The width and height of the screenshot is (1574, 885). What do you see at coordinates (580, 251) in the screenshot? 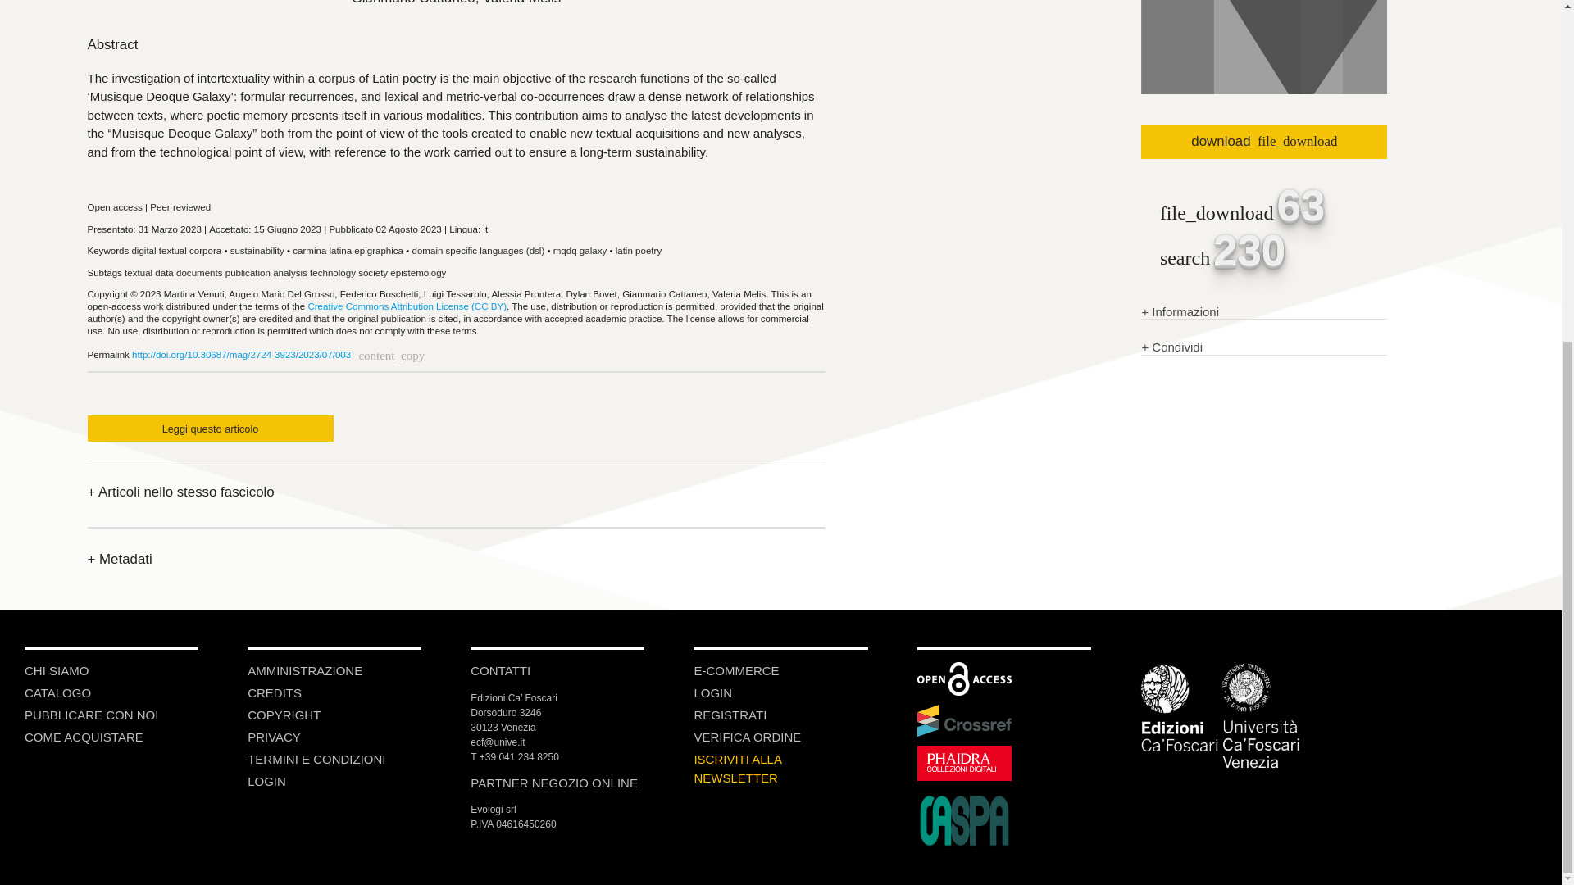
I see `mqdq galaxy` at bounding box center [580, 251].